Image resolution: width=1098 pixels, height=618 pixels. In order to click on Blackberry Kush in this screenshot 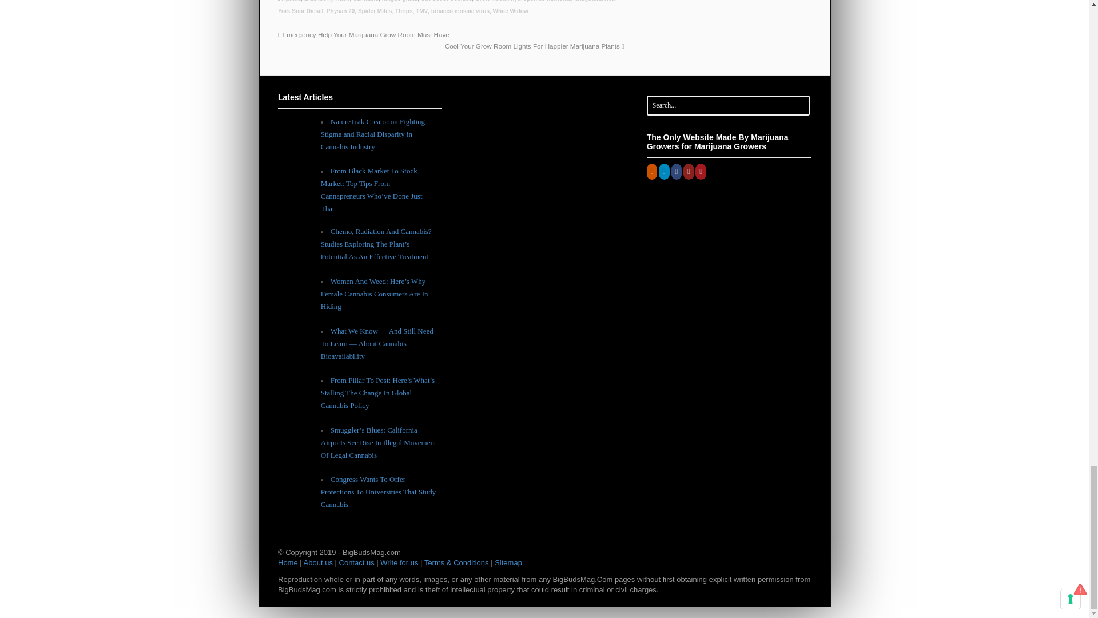, I will do `click(326, 1)`.